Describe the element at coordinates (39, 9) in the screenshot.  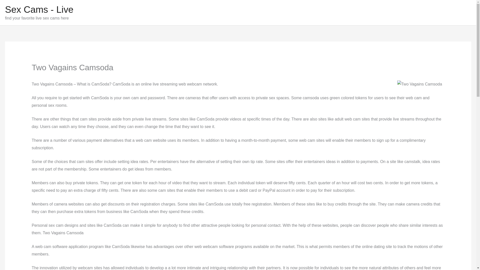
I see `Sex Cams - Live` at that location.